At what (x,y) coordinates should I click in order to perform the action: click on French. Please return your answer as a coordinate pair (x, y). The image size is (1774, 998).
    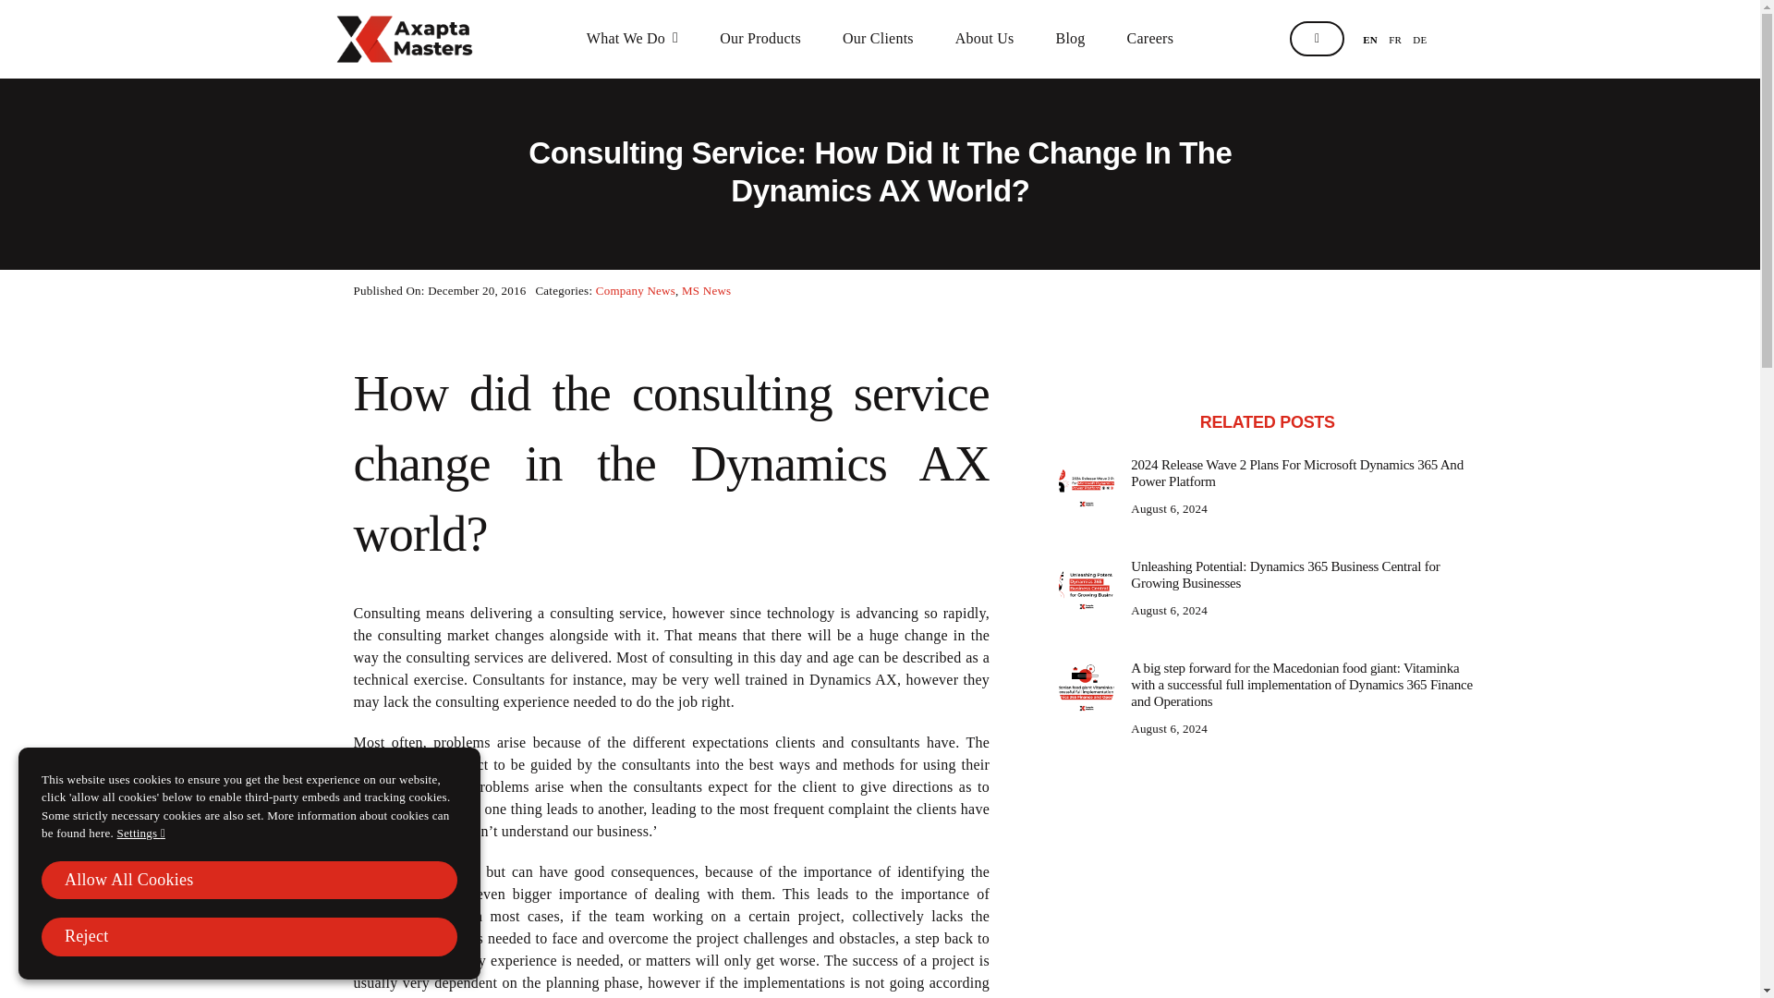
    Looking at the image, I should click on (1395, 39).